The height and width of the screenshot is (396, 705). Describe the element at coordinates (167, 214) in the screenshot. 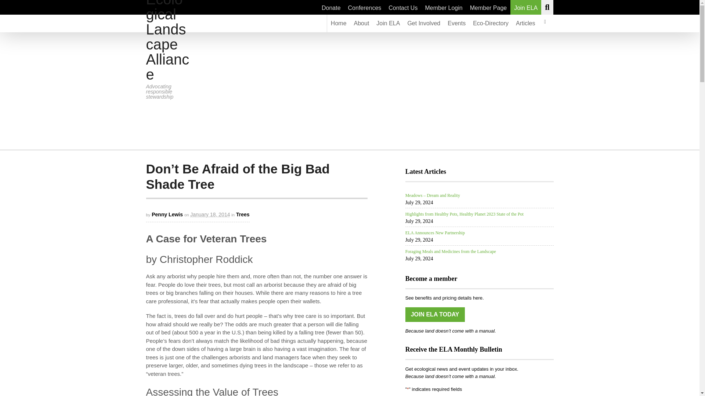

I see `Posts by Penny Lewis` at that location.